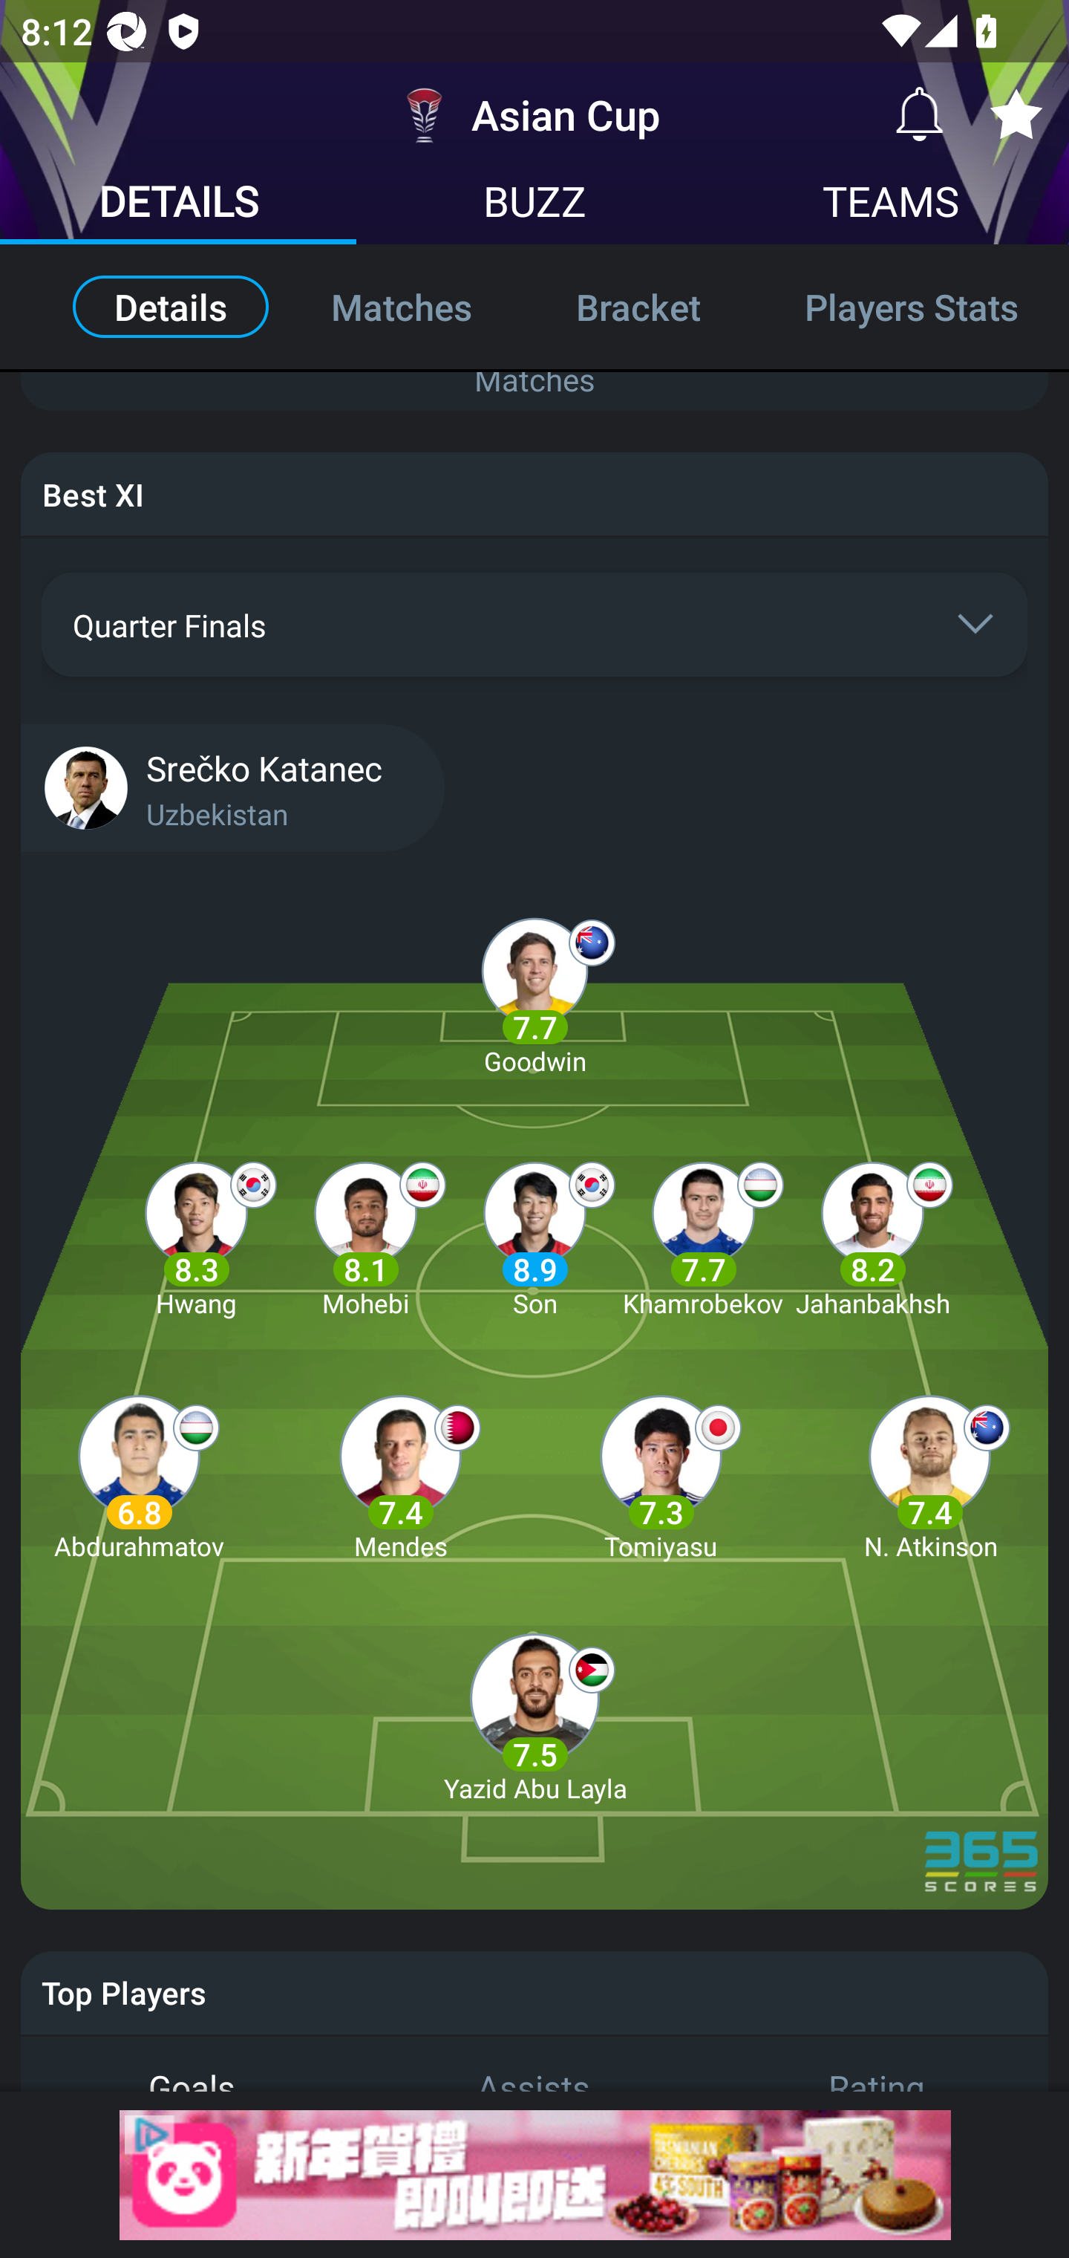 This screenshot has width=1069, height=2258. I want to click on mg0gkqli_320x50, so click(534, 2174).